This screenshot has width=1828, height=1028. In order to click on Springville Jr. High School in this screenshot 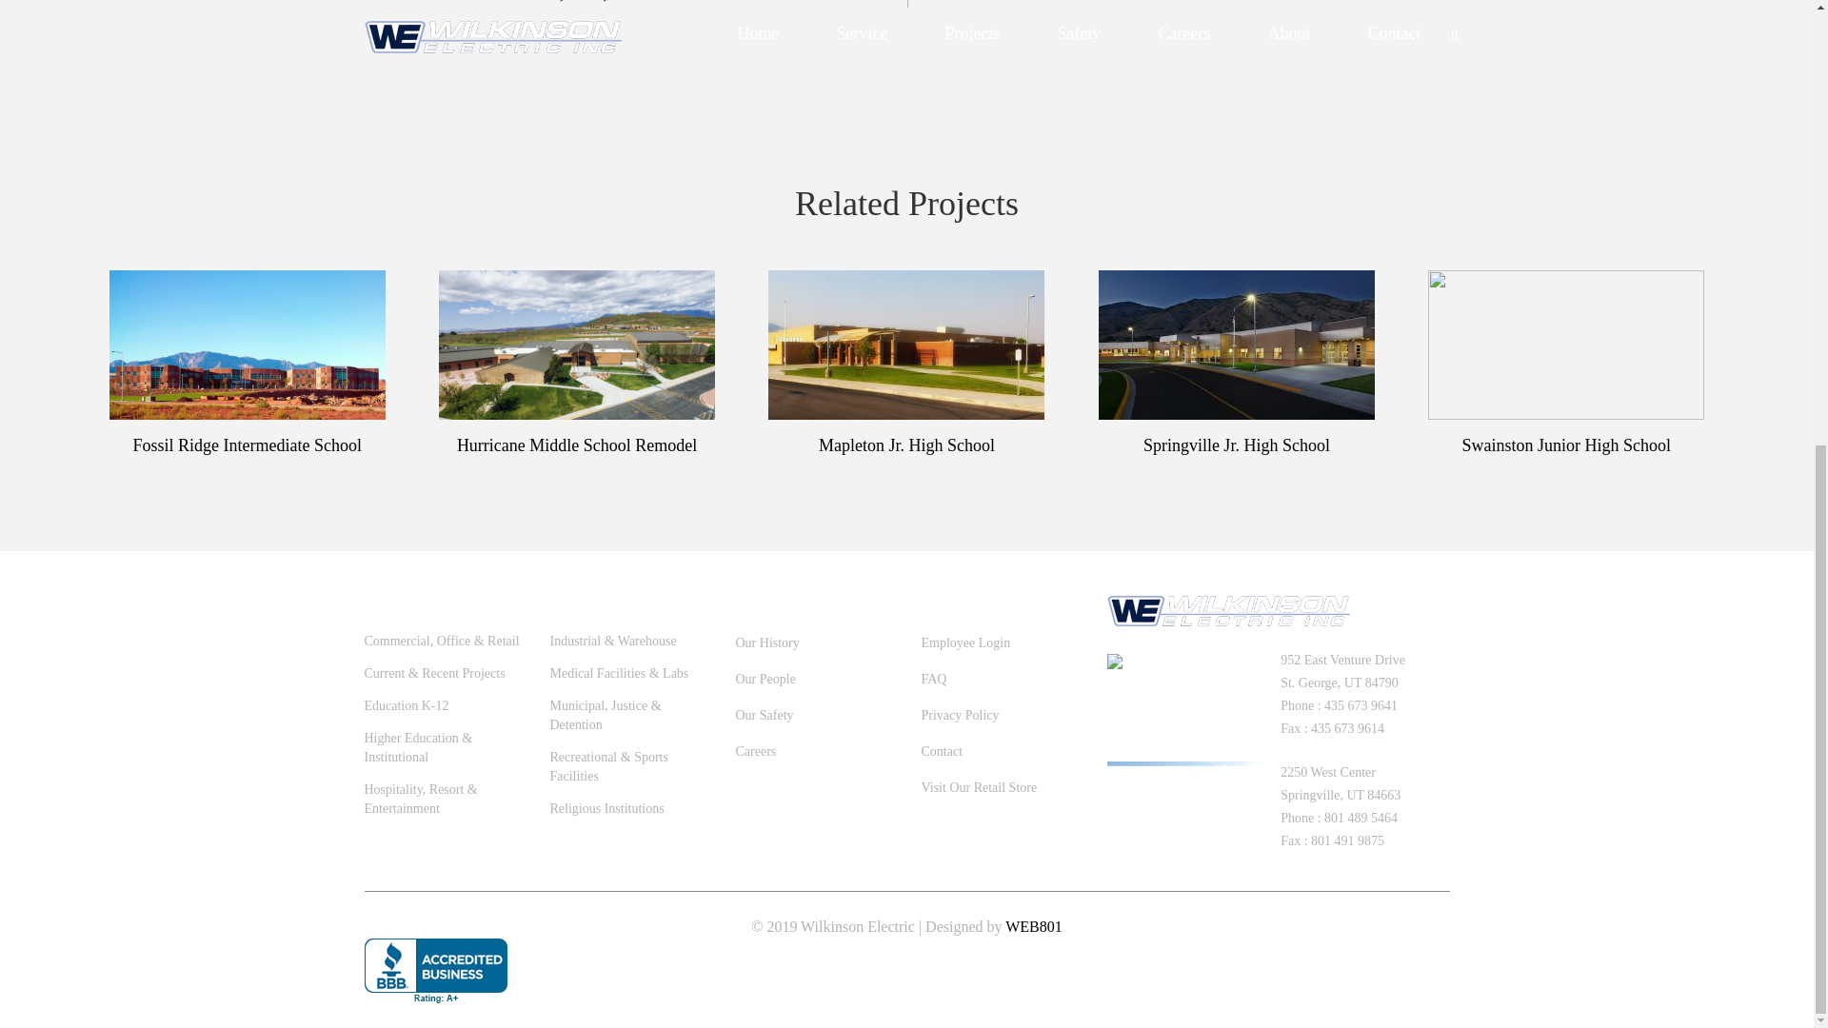, I will do `click(1236, 446)`.